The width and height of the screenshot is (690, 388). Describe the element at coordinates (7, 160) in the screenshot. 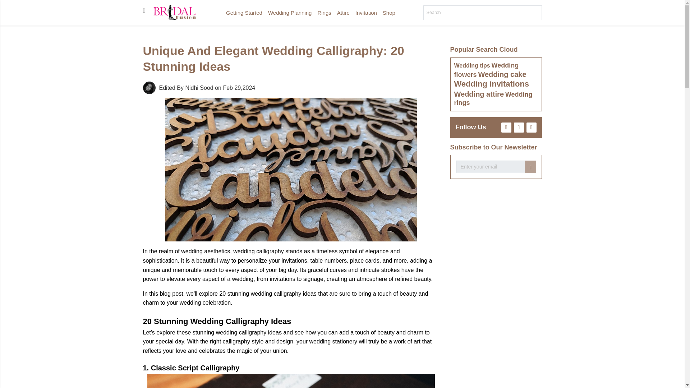

I see `Shop` at that location.